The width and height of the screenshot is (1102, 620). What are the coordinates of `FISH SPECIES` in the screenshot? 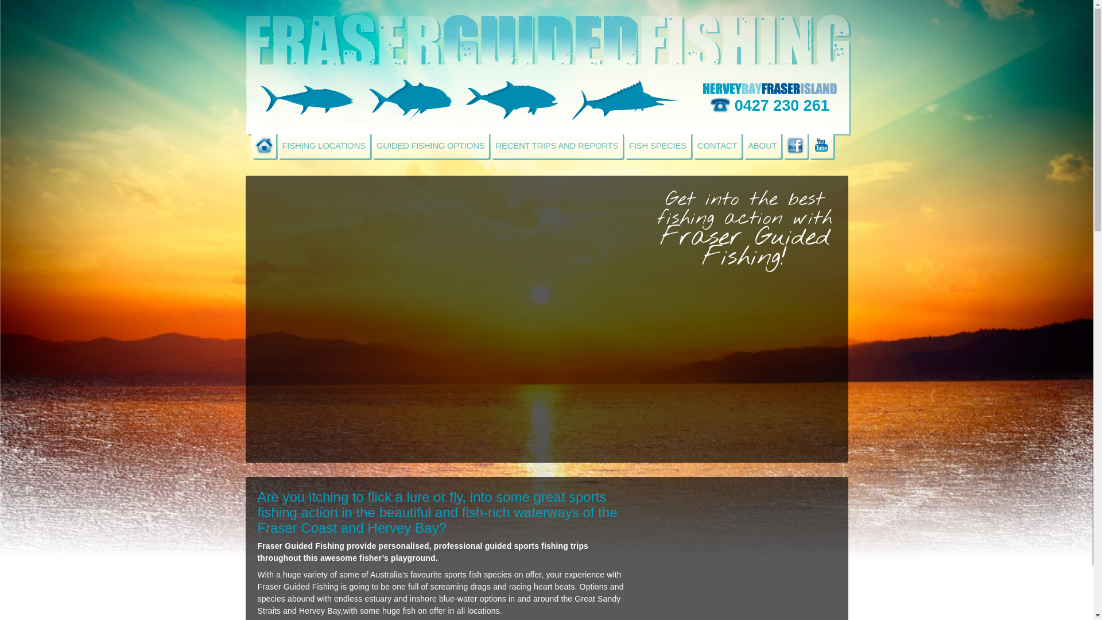 It's located at (658, 146).